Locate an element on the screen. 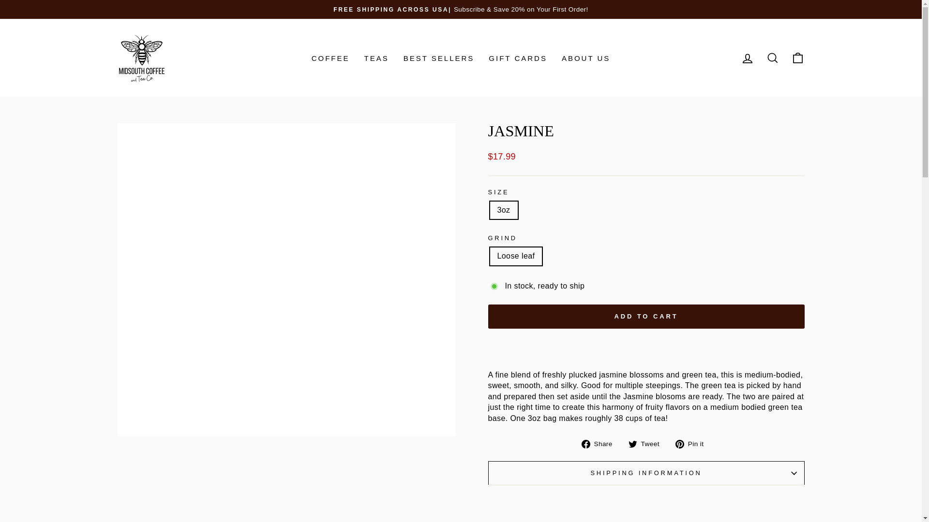 This screenshot has width=929, height=522. GIFT CARDS is located at coordinates (518, 58).